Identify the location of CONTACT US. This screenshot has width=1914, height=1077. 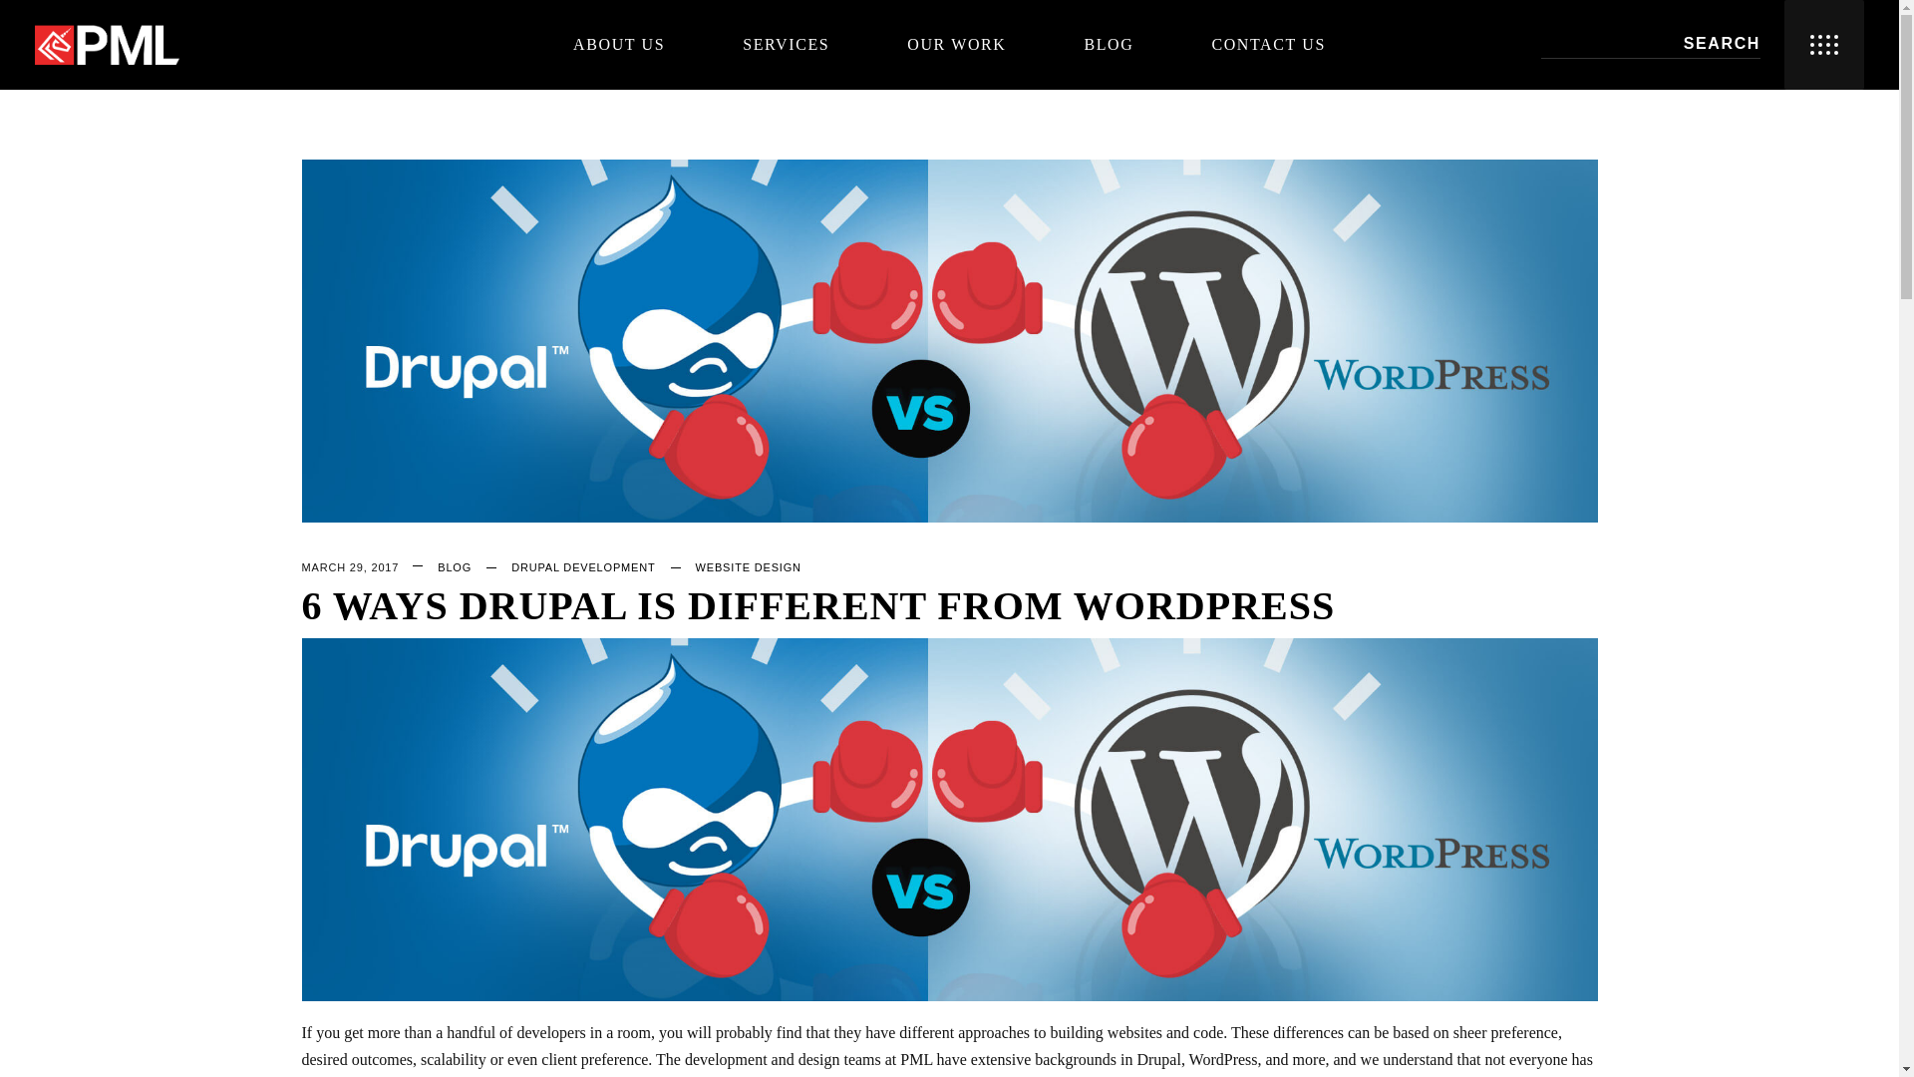
(1268, 44).